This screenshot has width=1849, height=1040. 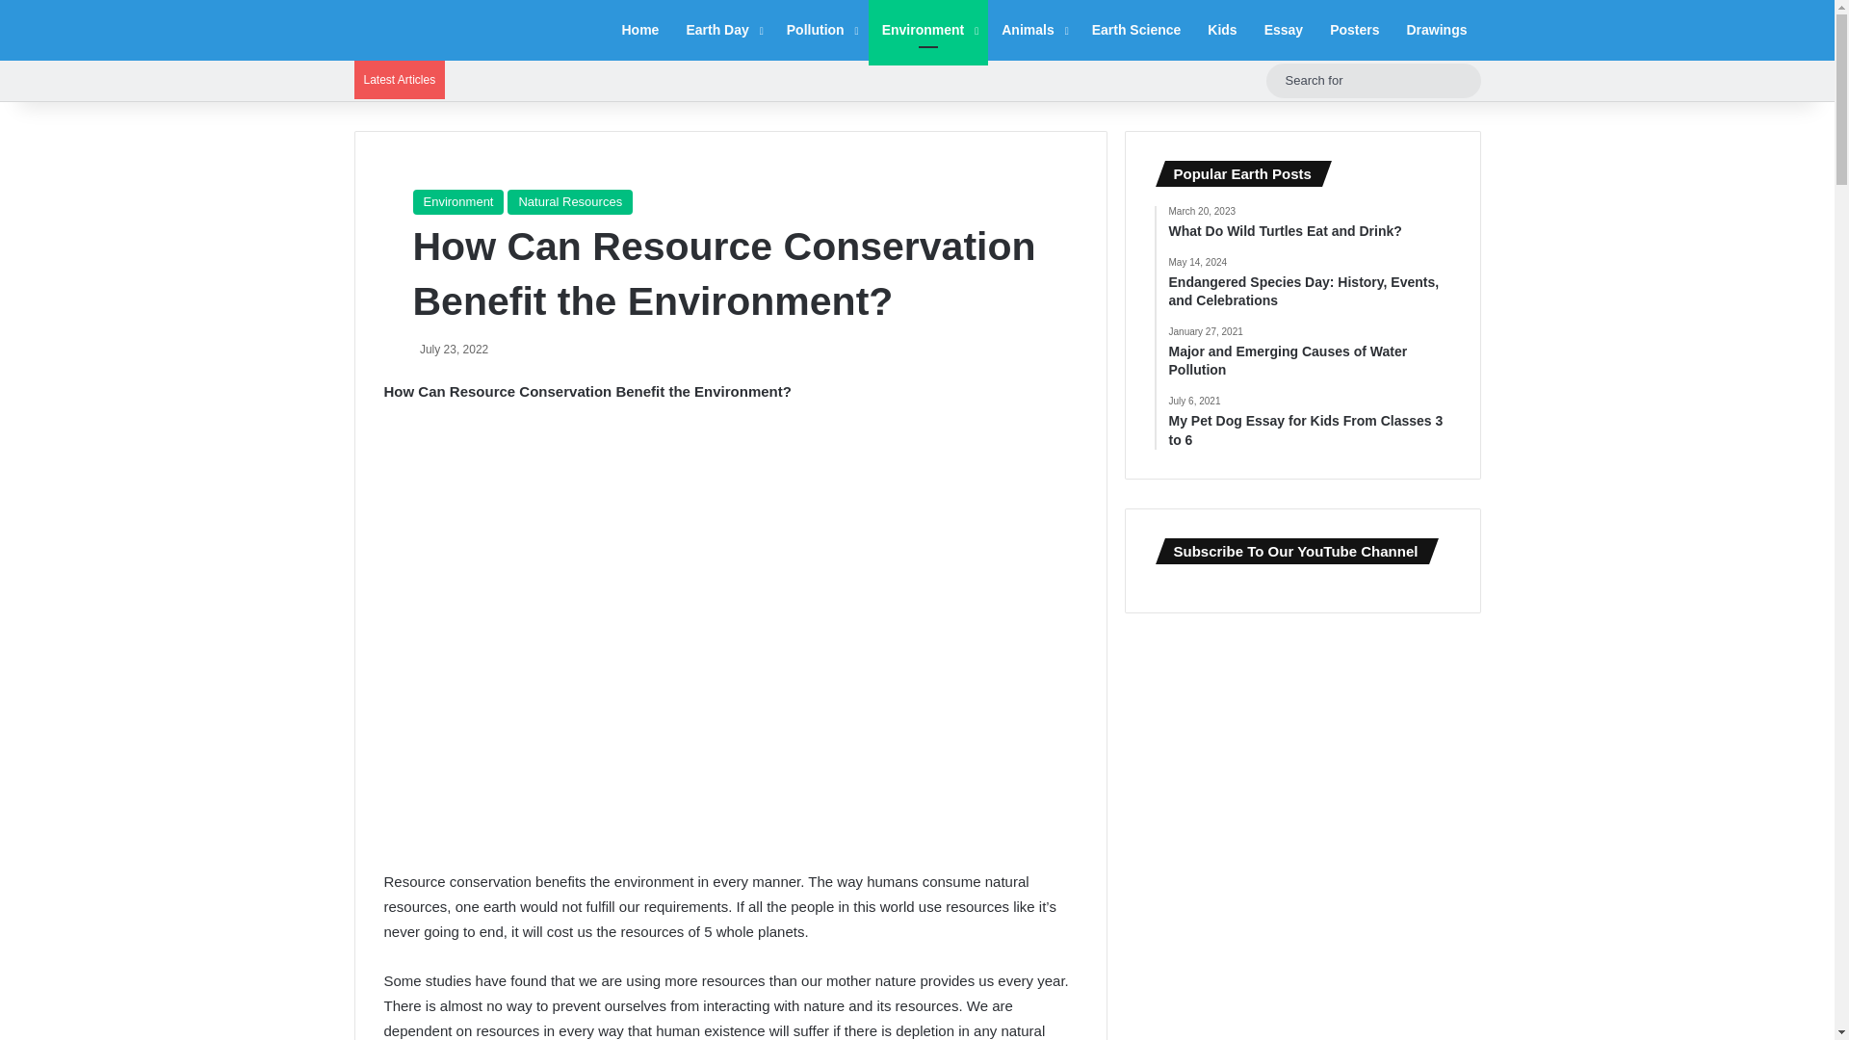 I want to click on Kids, so click(x=1221, y=30).